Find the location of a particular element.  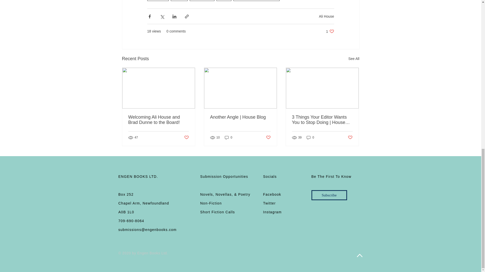

House Blog is located at coordinates (202, 1).